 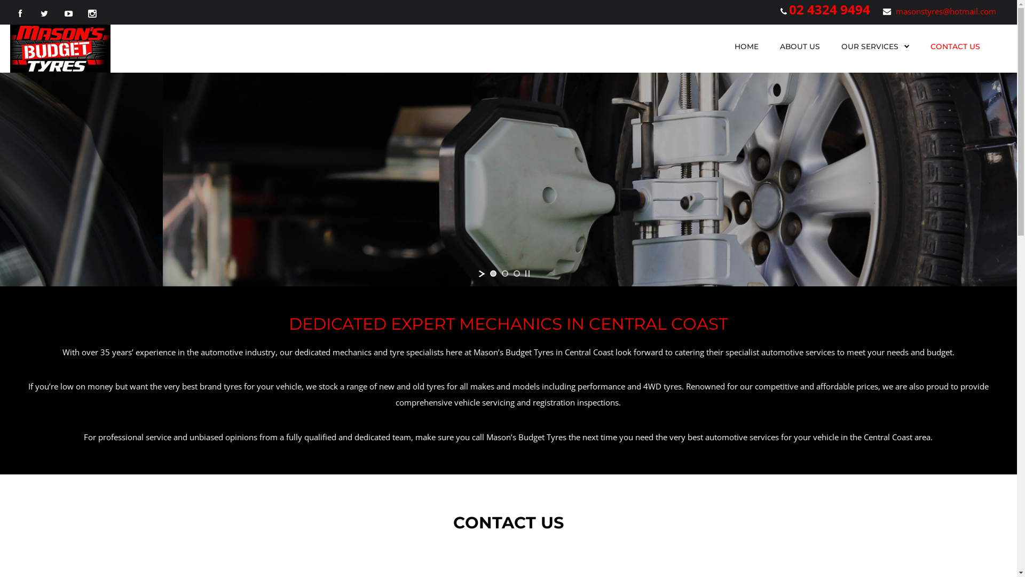 I want to click on CONTACT US, so click(x=956, y=46).